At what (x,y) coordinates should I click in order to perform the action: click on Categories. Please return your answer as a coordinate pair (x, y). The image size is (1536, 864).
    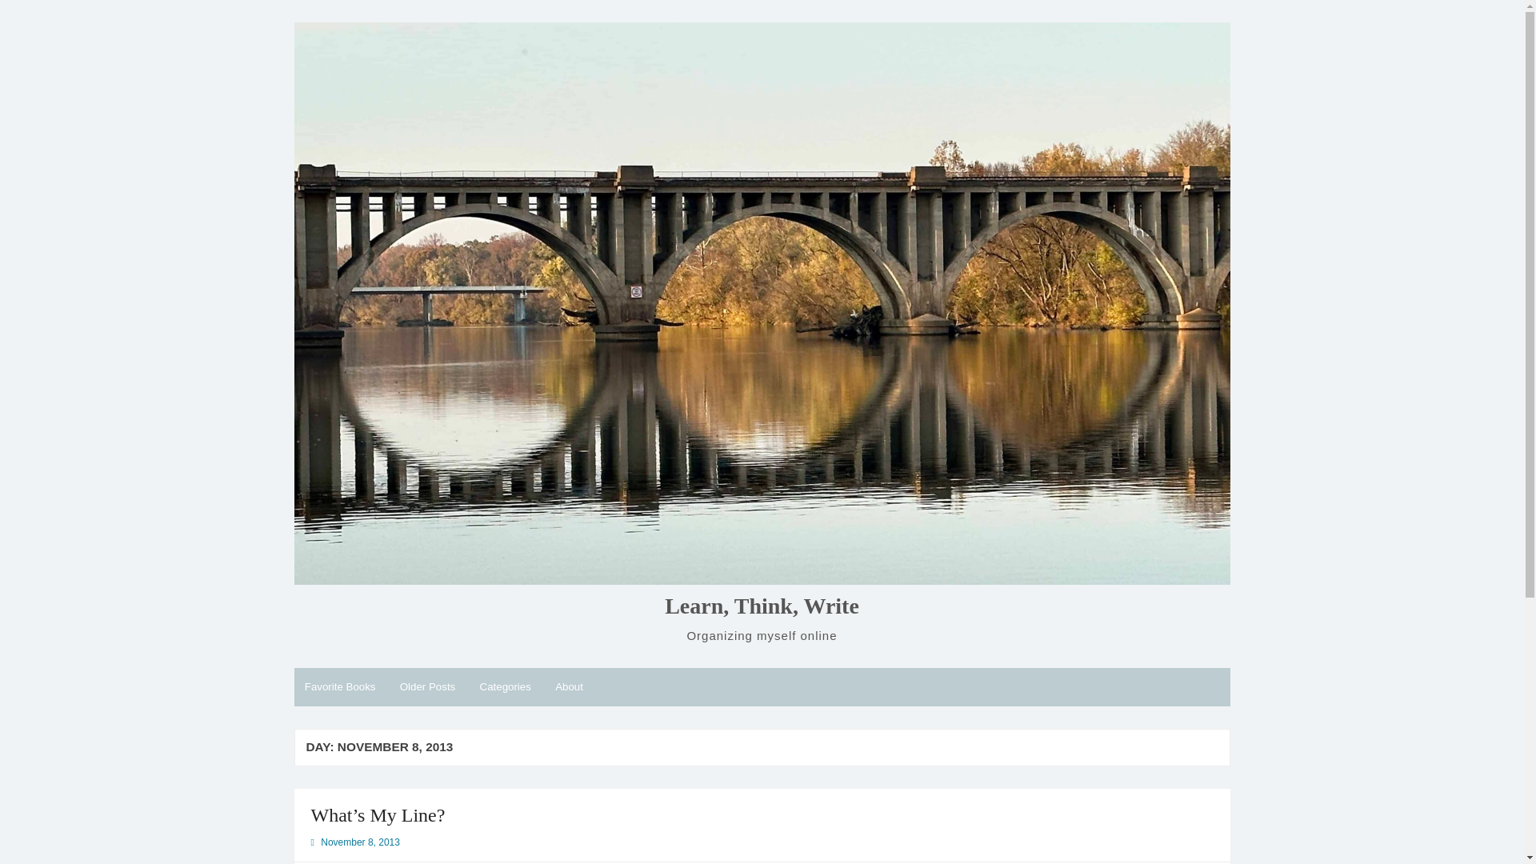
    Looking at the image, I should click on (505, 686).